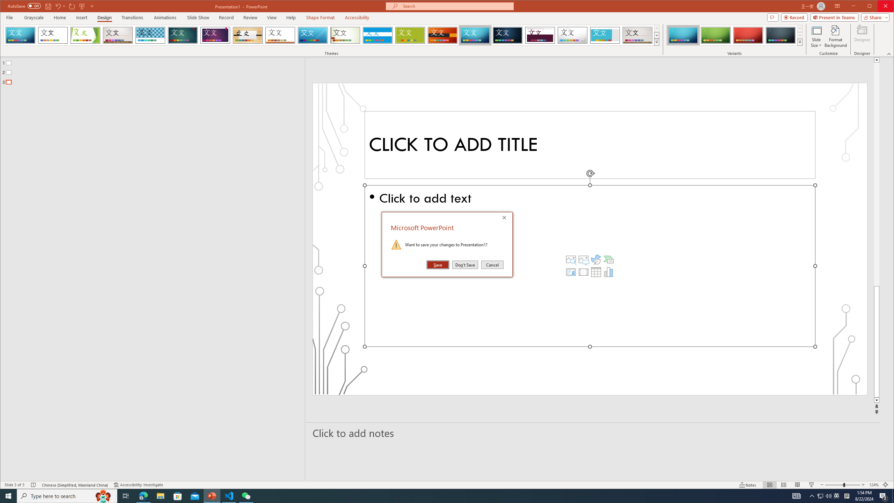  Describe the element at coordinates (434, 496) in the screenshot. I see `Running applications` at that location.